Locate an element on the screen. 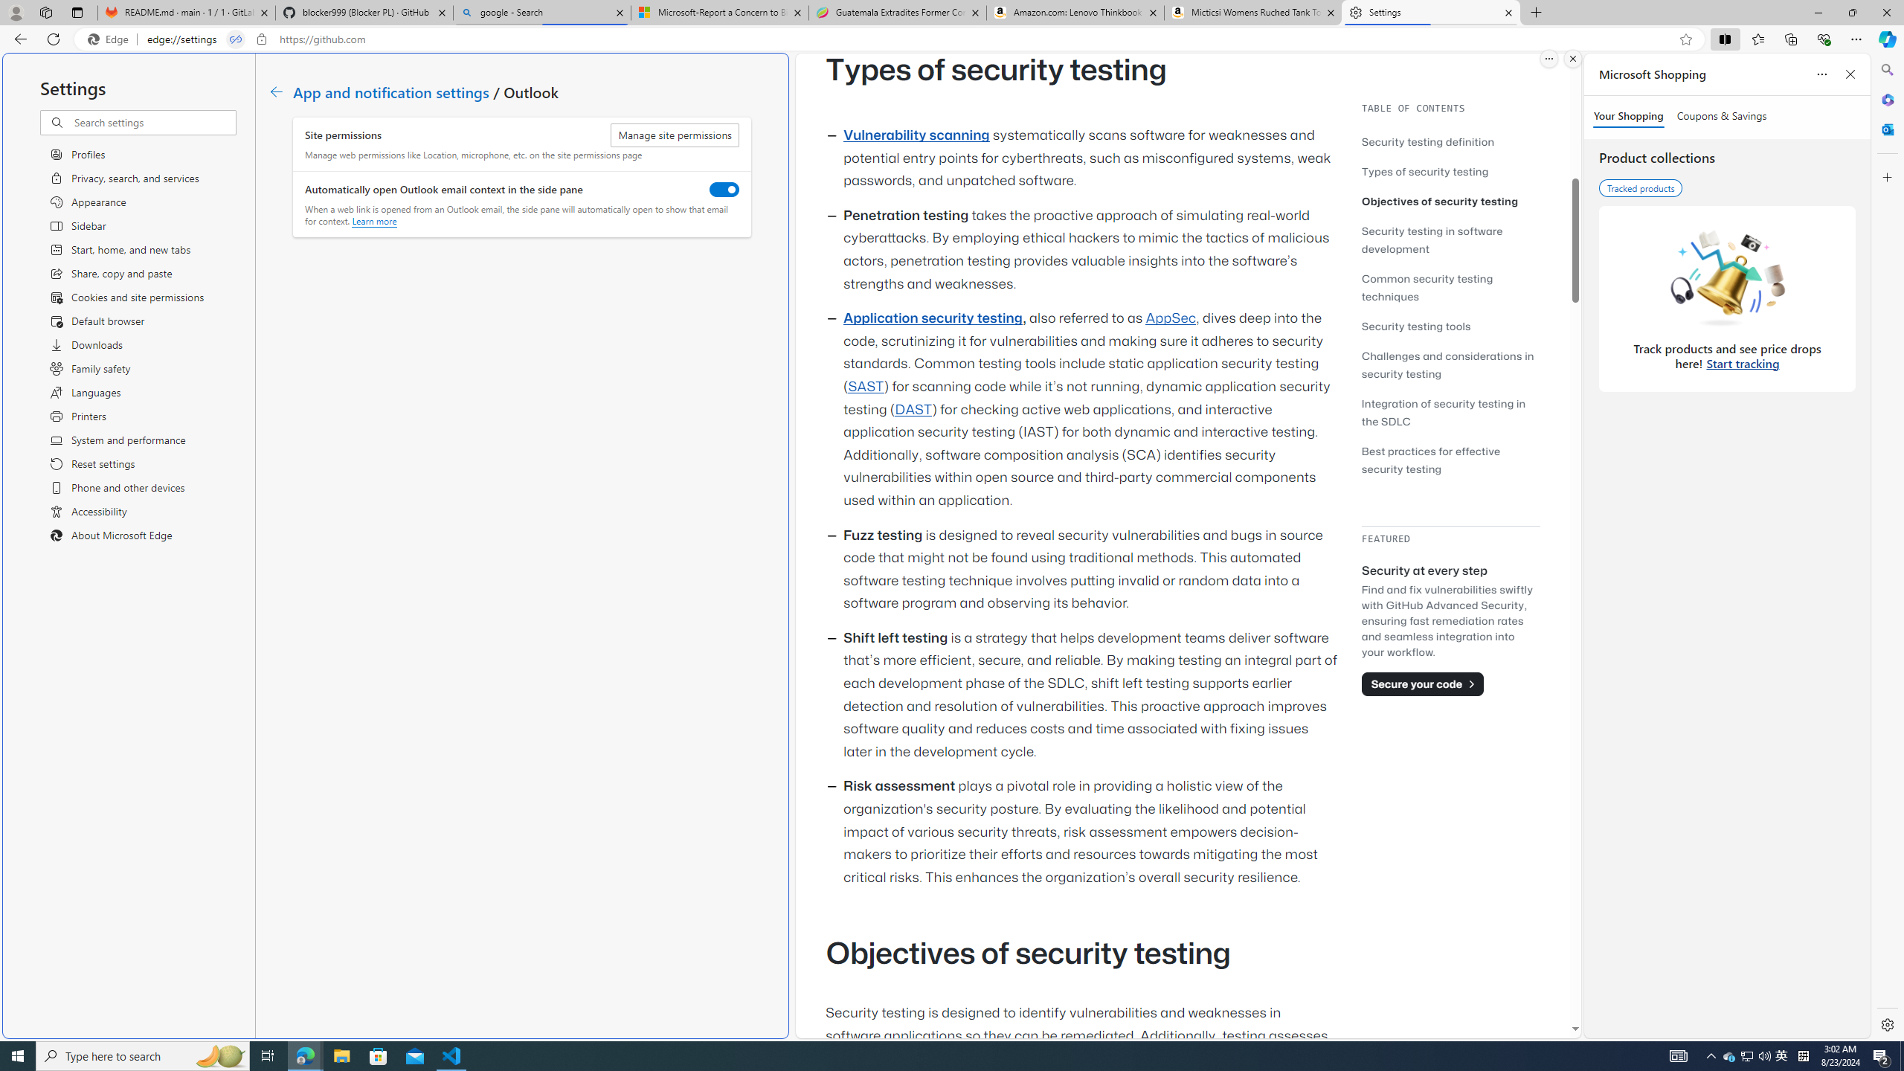 The width and height of the screenshot is (1904, 1071). AppSec is located at coordinates (1172, 318).